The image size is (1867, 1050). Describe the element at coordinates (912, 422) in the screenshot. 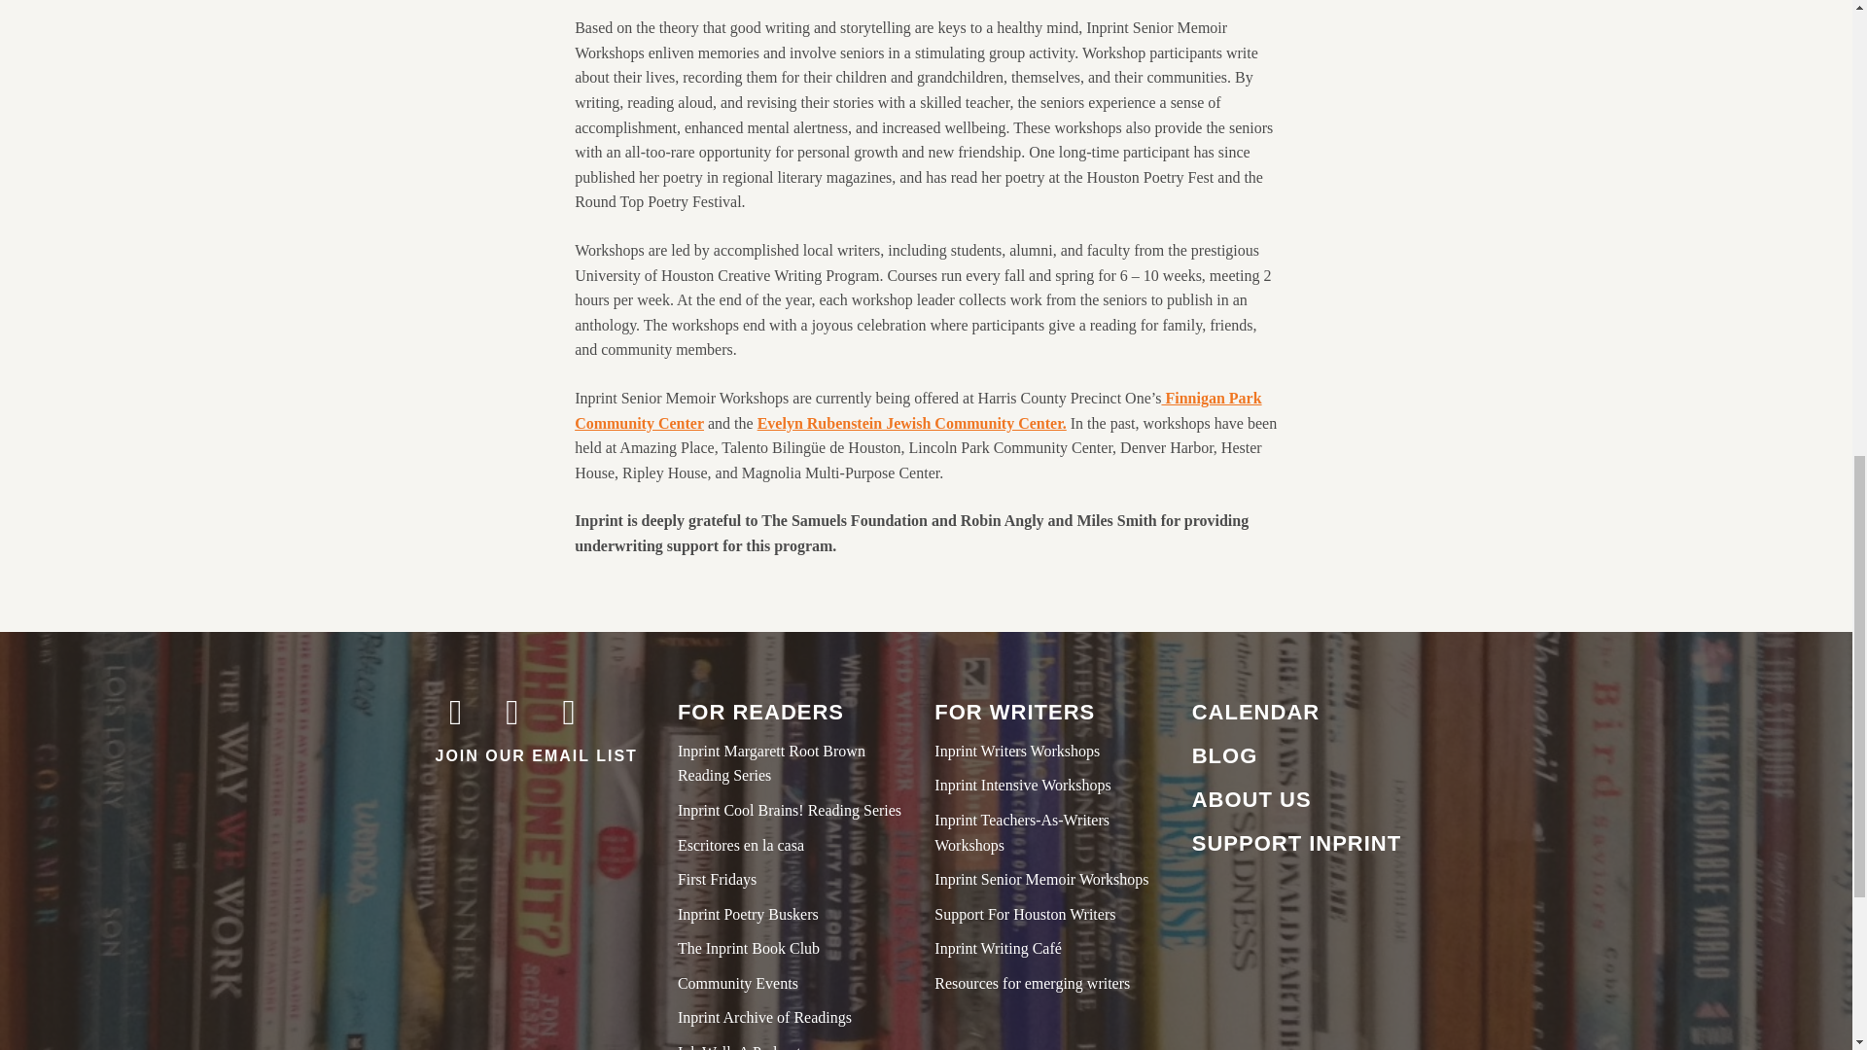

I see `Evelyn Rubenstein Jewish Community Center.` at that location.